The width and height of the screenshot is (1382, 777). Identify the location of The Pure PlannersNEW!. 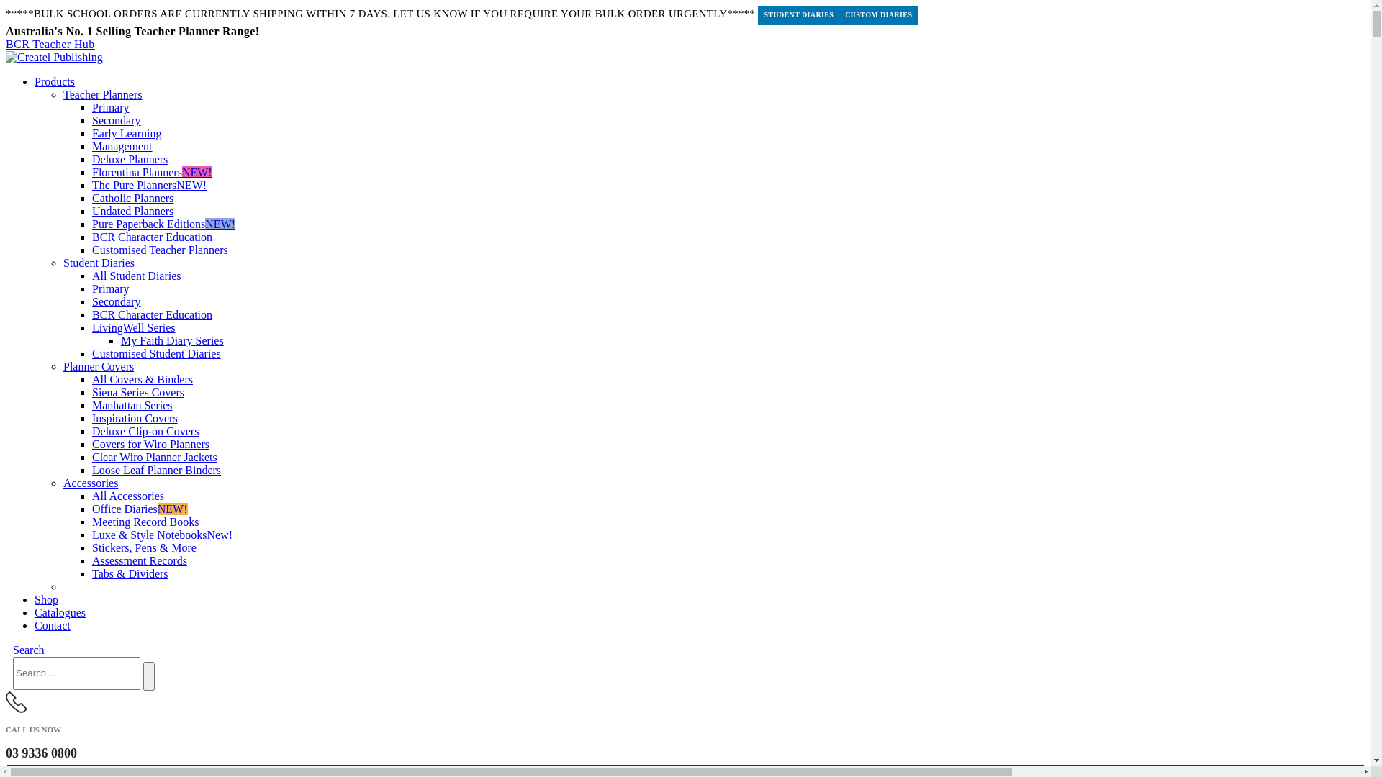
(150, 186).